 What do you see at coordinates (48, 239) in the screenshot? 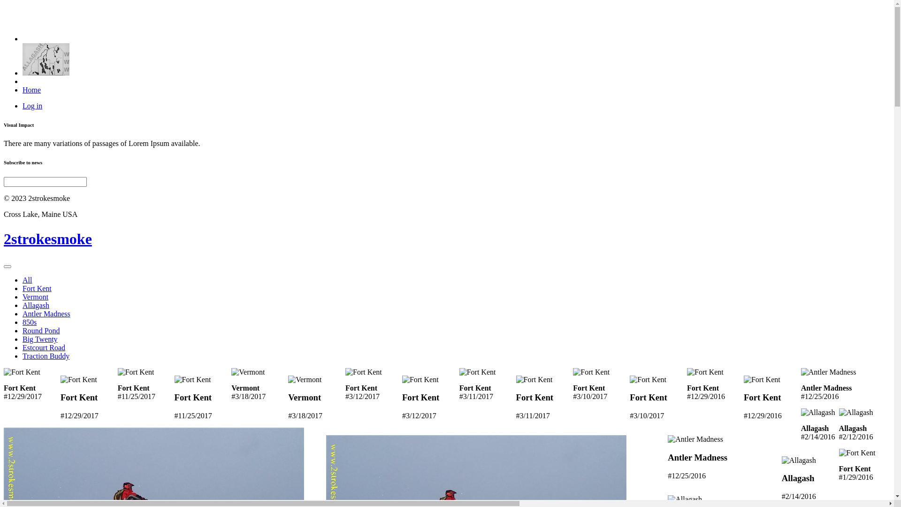
I see `2strokesmoke` at bounding box center [48, 239].